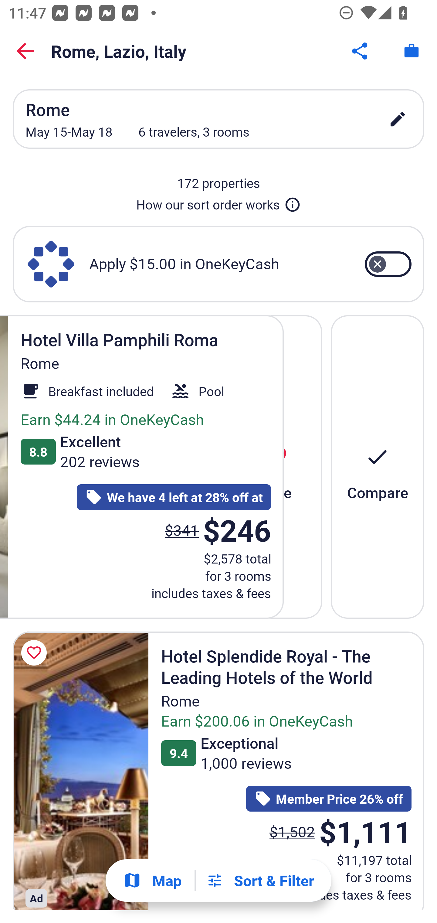 The height and width of the screenshot is (923, 437). Describe the element at coordinates (292, 831) in the screenshot. I see `$1,502 The price was $1,502` at that location.